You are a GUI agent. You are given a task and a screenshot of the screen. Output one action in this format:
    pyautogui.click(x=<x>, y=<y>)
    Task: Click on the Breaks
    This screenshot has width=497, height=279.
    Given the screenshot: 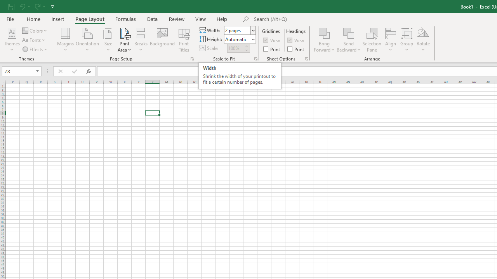 What is the action you would take?
    pyautogui.click(x=141, y=40)
    